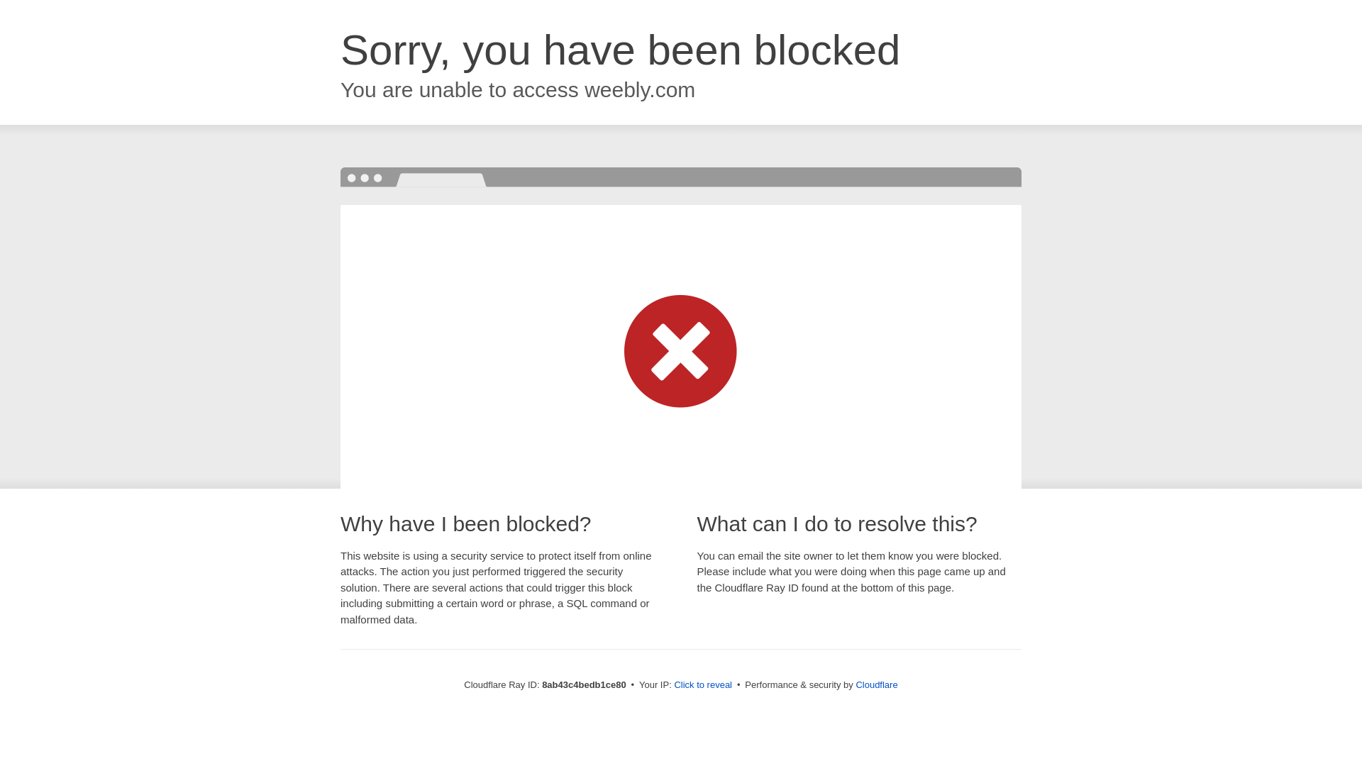 The width and height of the screenshot is (1362, 766). Describe the element at coordinates (876, 684) in the screenshot. I see `Cloudflare` at that location.